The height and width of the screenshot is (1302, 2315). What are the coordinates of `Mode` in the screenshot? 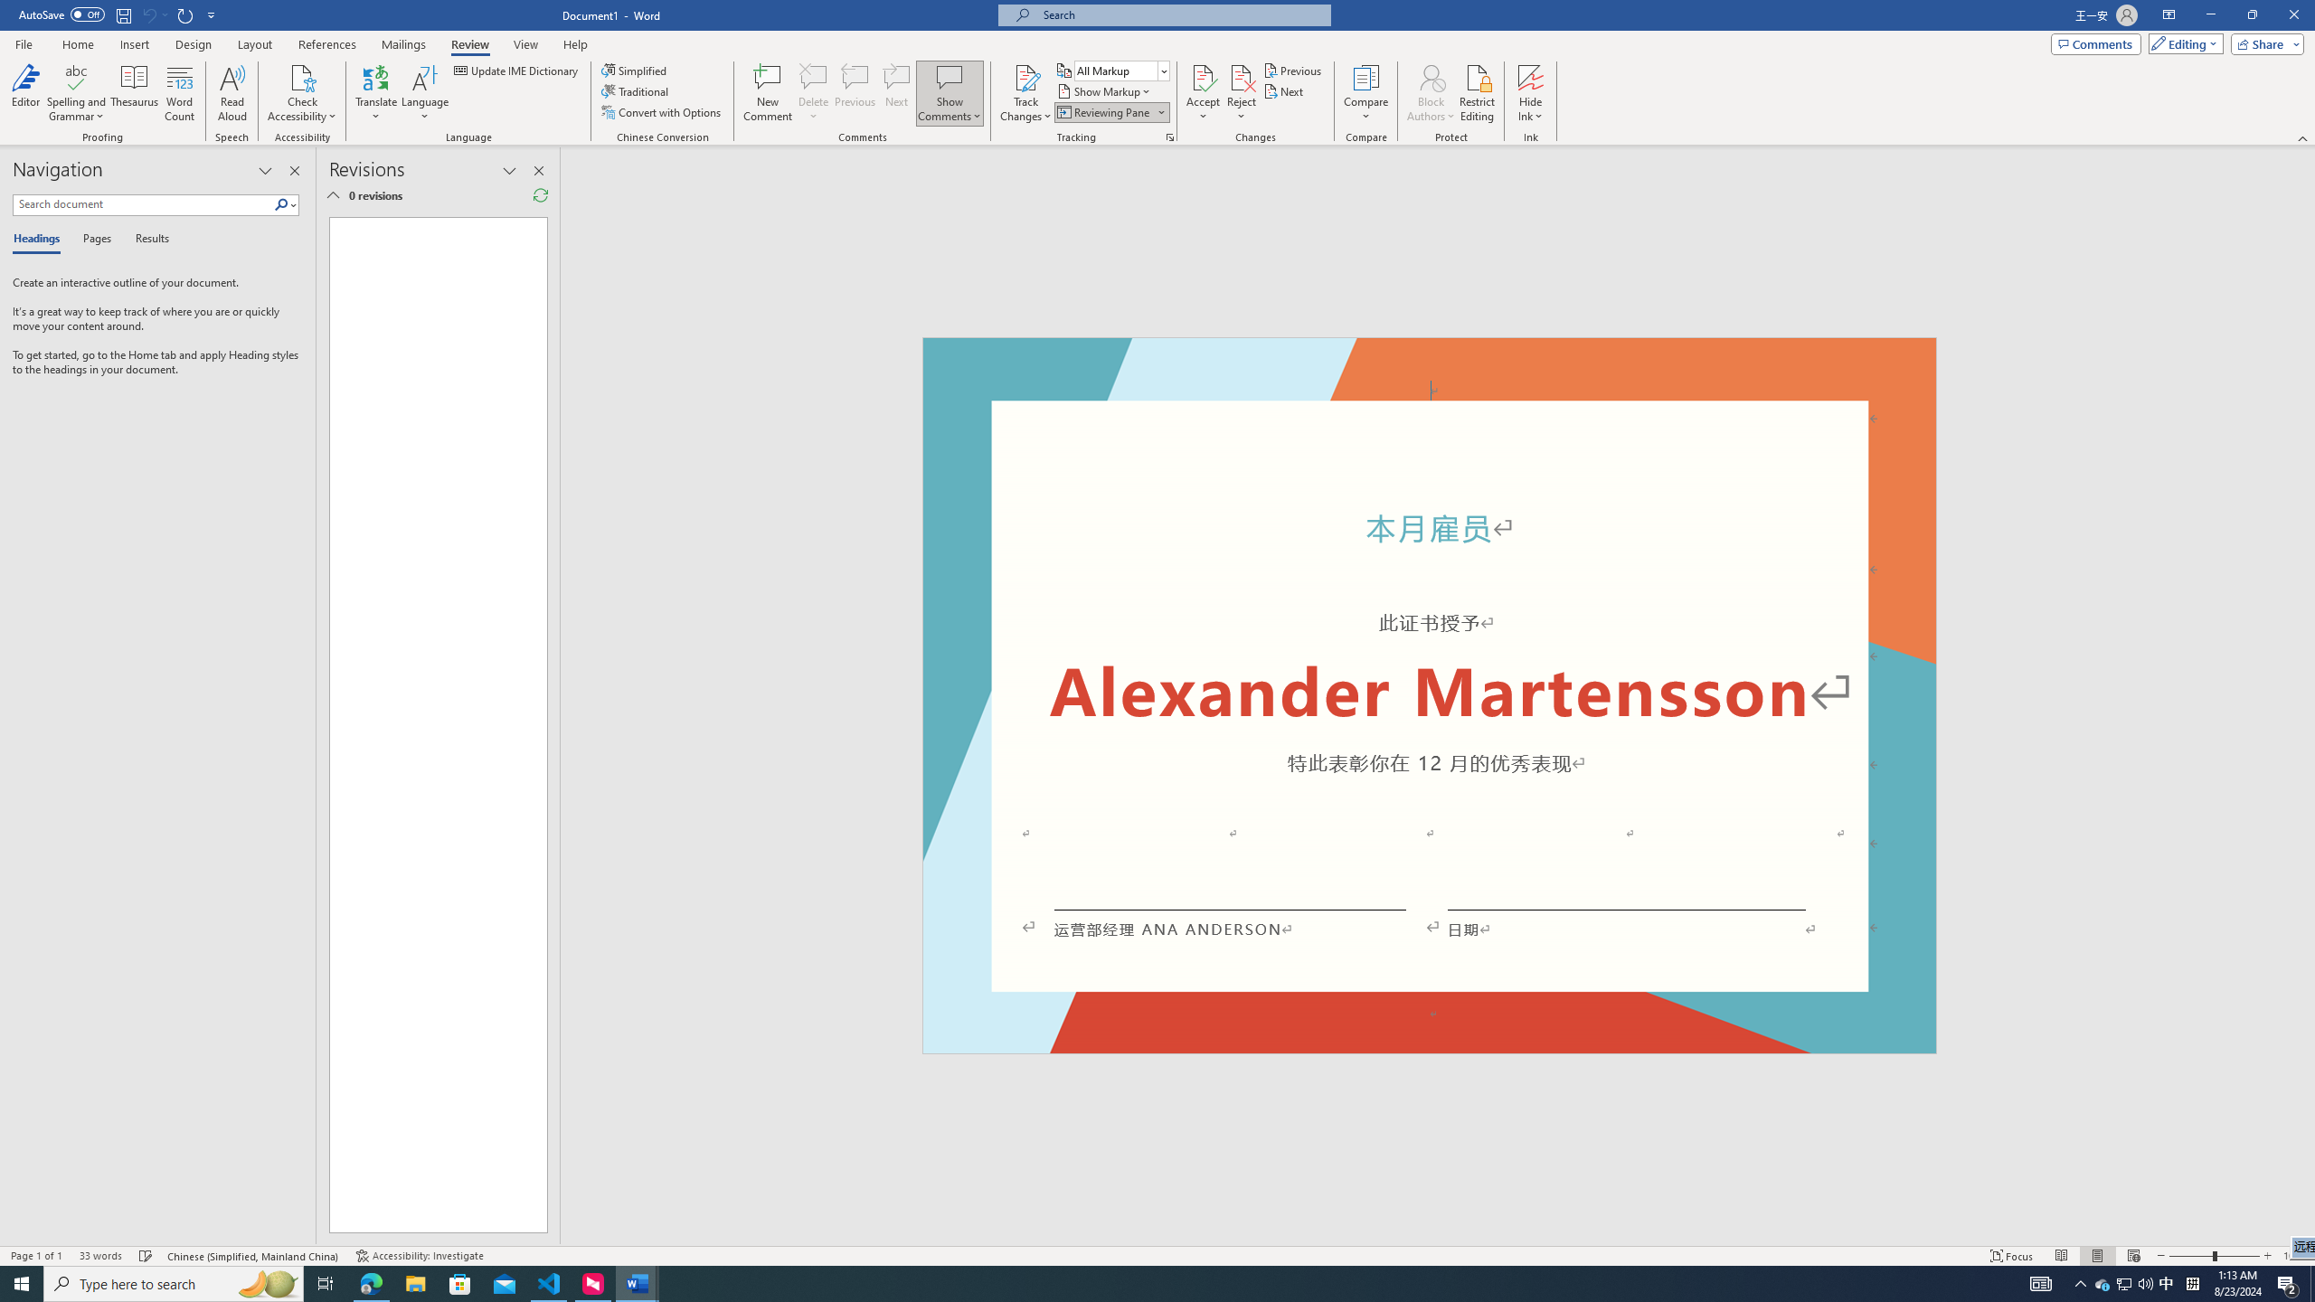 It's located at (2183, 43).